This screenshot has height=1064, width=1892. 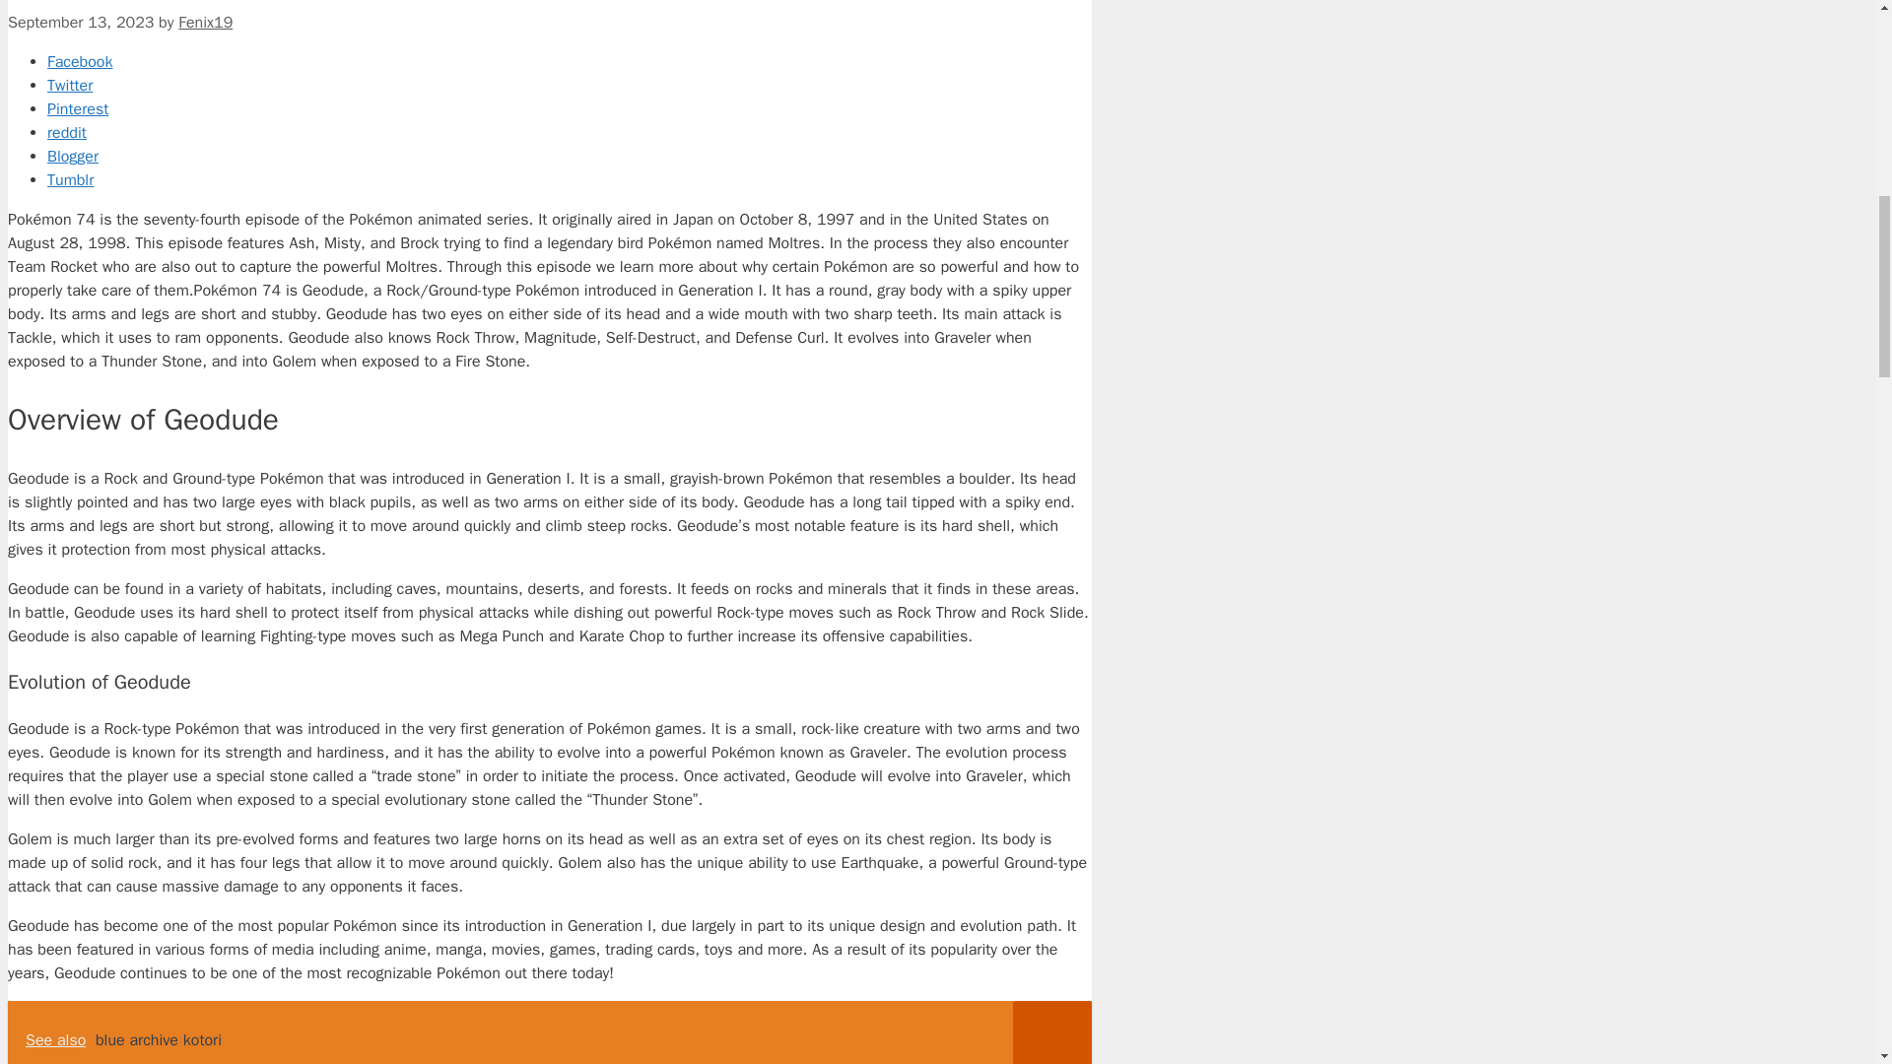 I want to click on Fenix19, so click(x=205, y=22).